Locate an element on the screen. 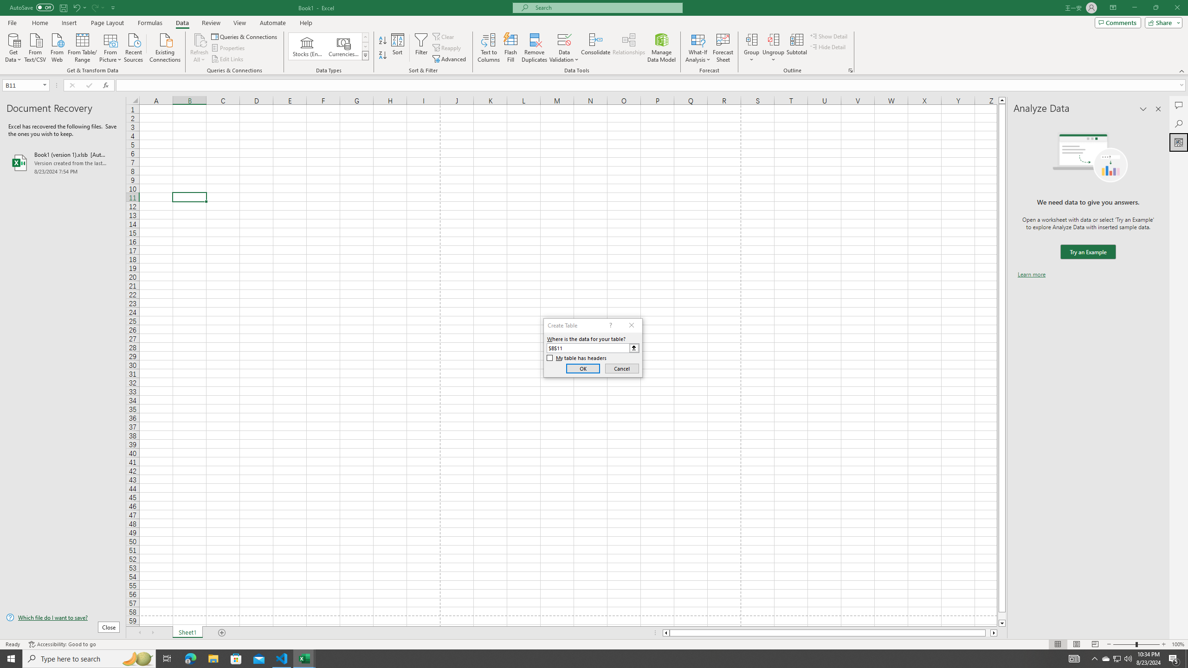 This screenshot has width=1188, height=668. Data Validation... is located at coordinates (564, 39).